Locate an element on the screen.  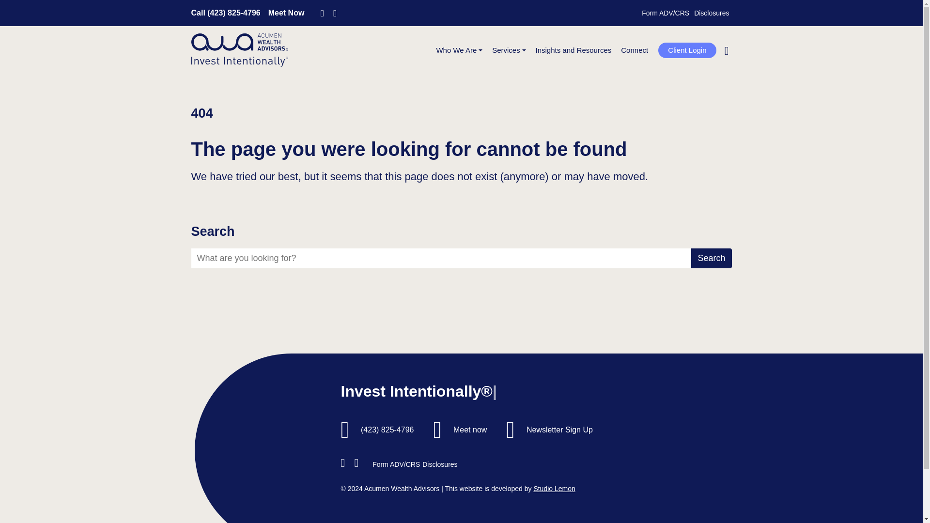
Client Login is located at coordinates (687, 50).